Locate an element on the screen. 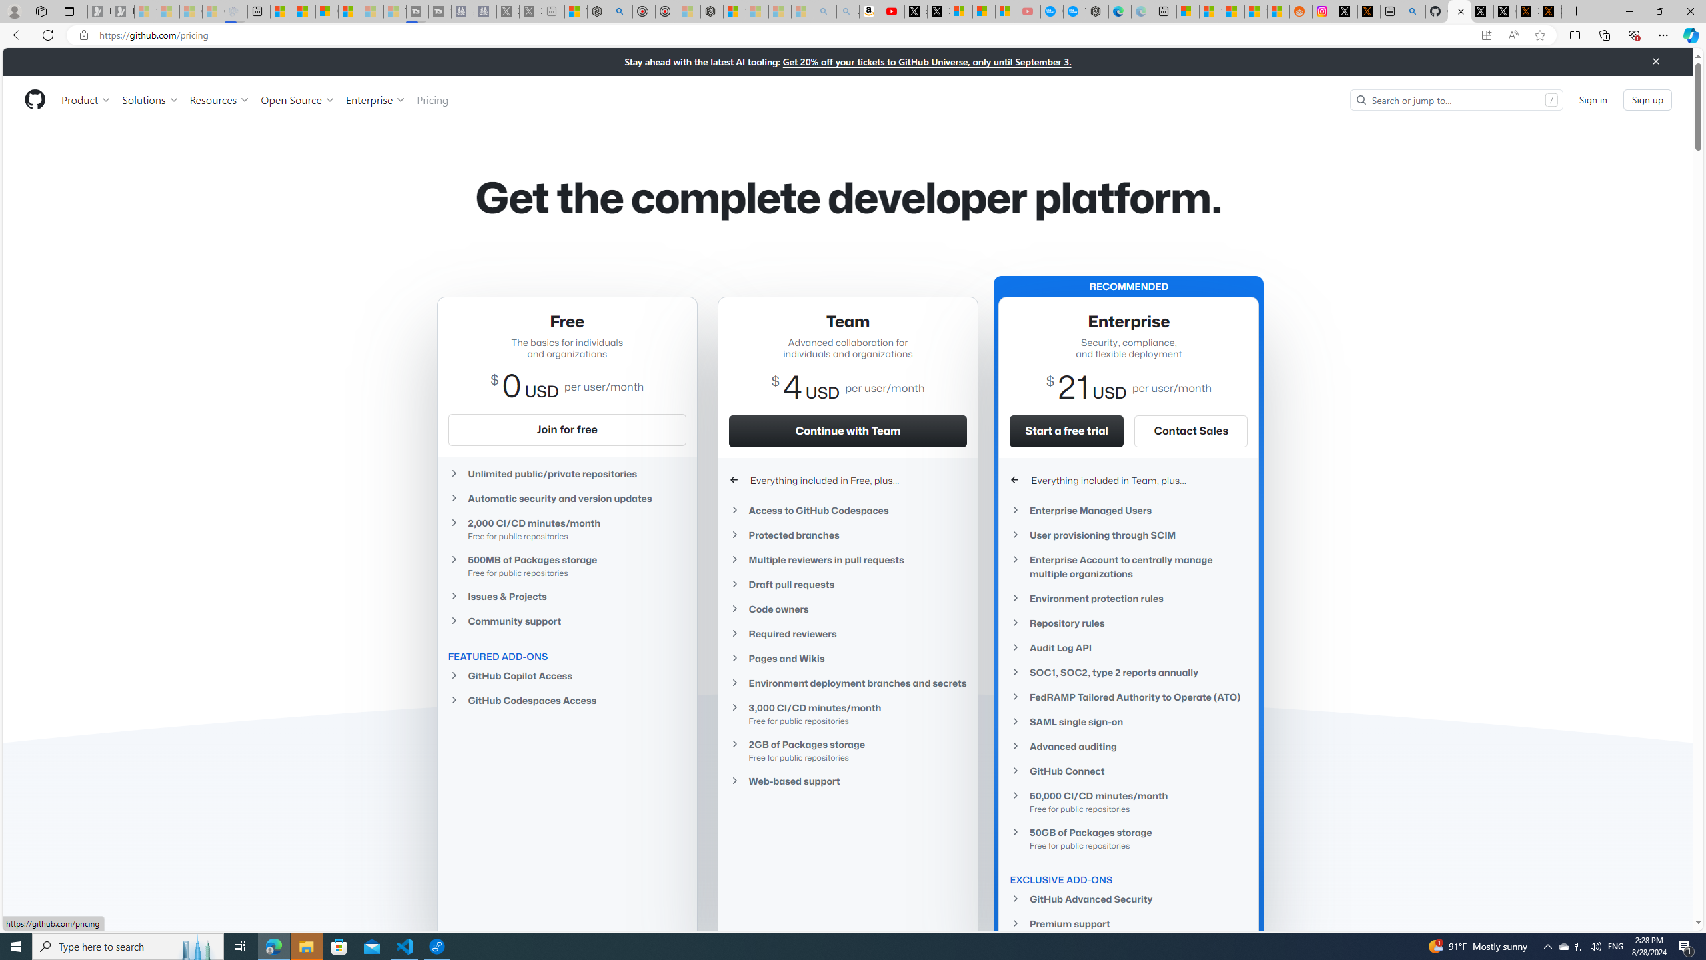 The height and width of the screenshot is (960, 1706). Enterprise is located at coordinates (375, 99).